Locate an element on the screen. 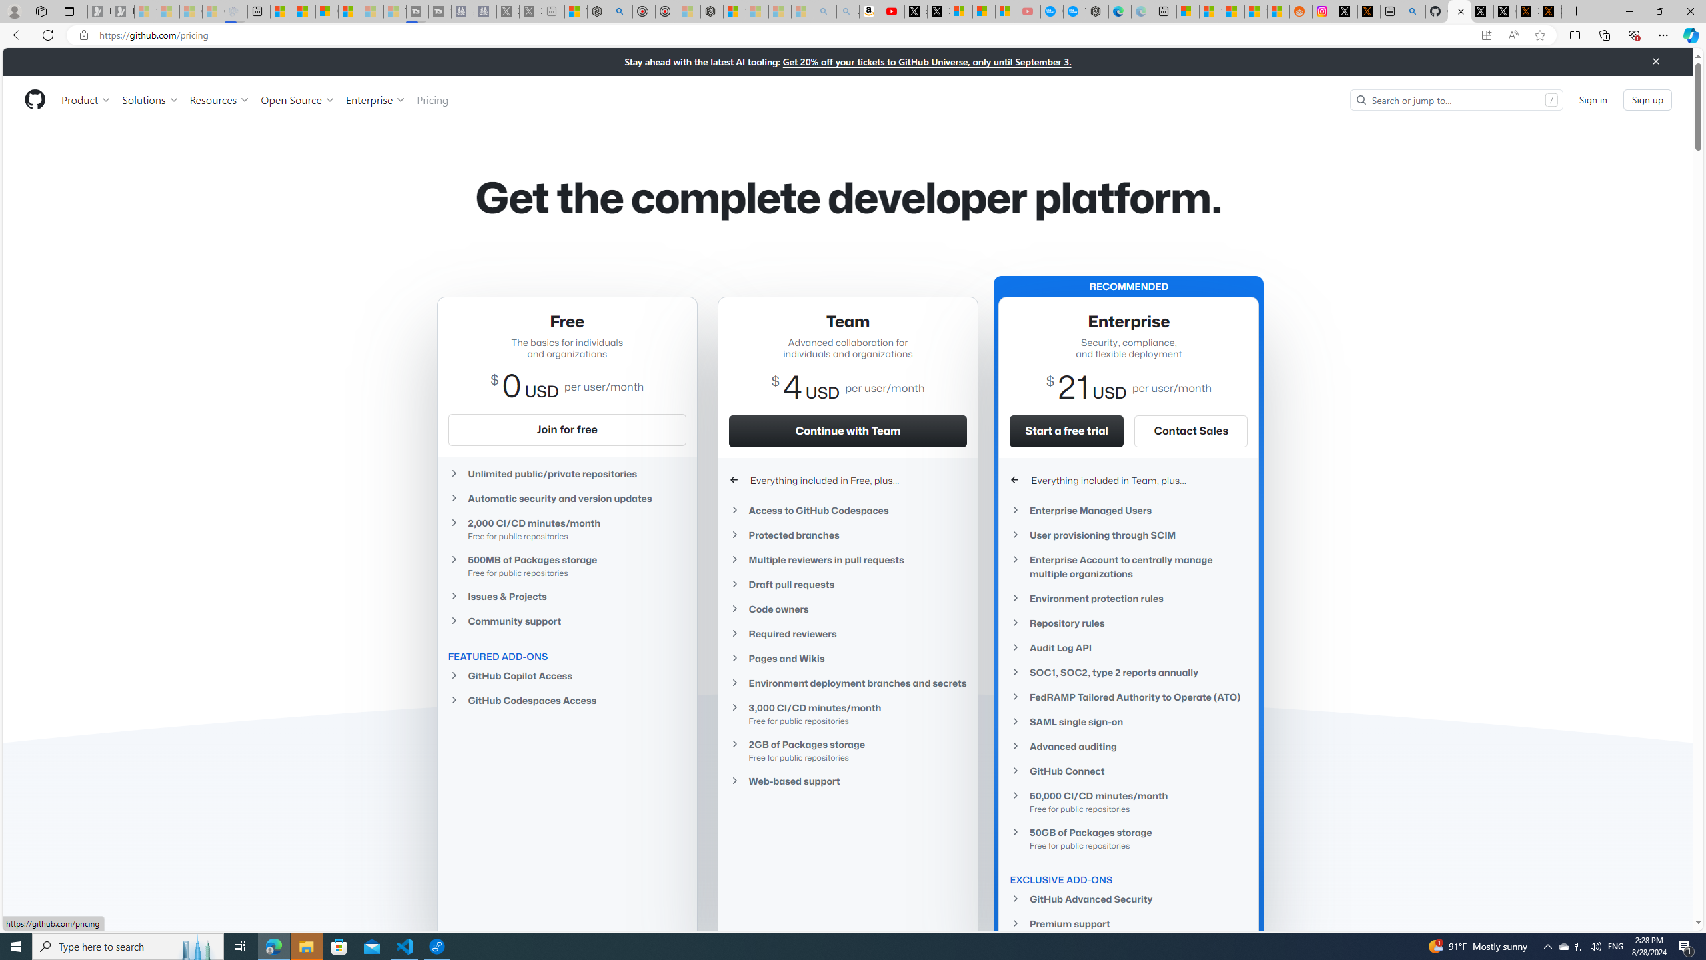 The height and width of the screenshot is (960, 1706). Enterprise is located at coordinates (375, 99).